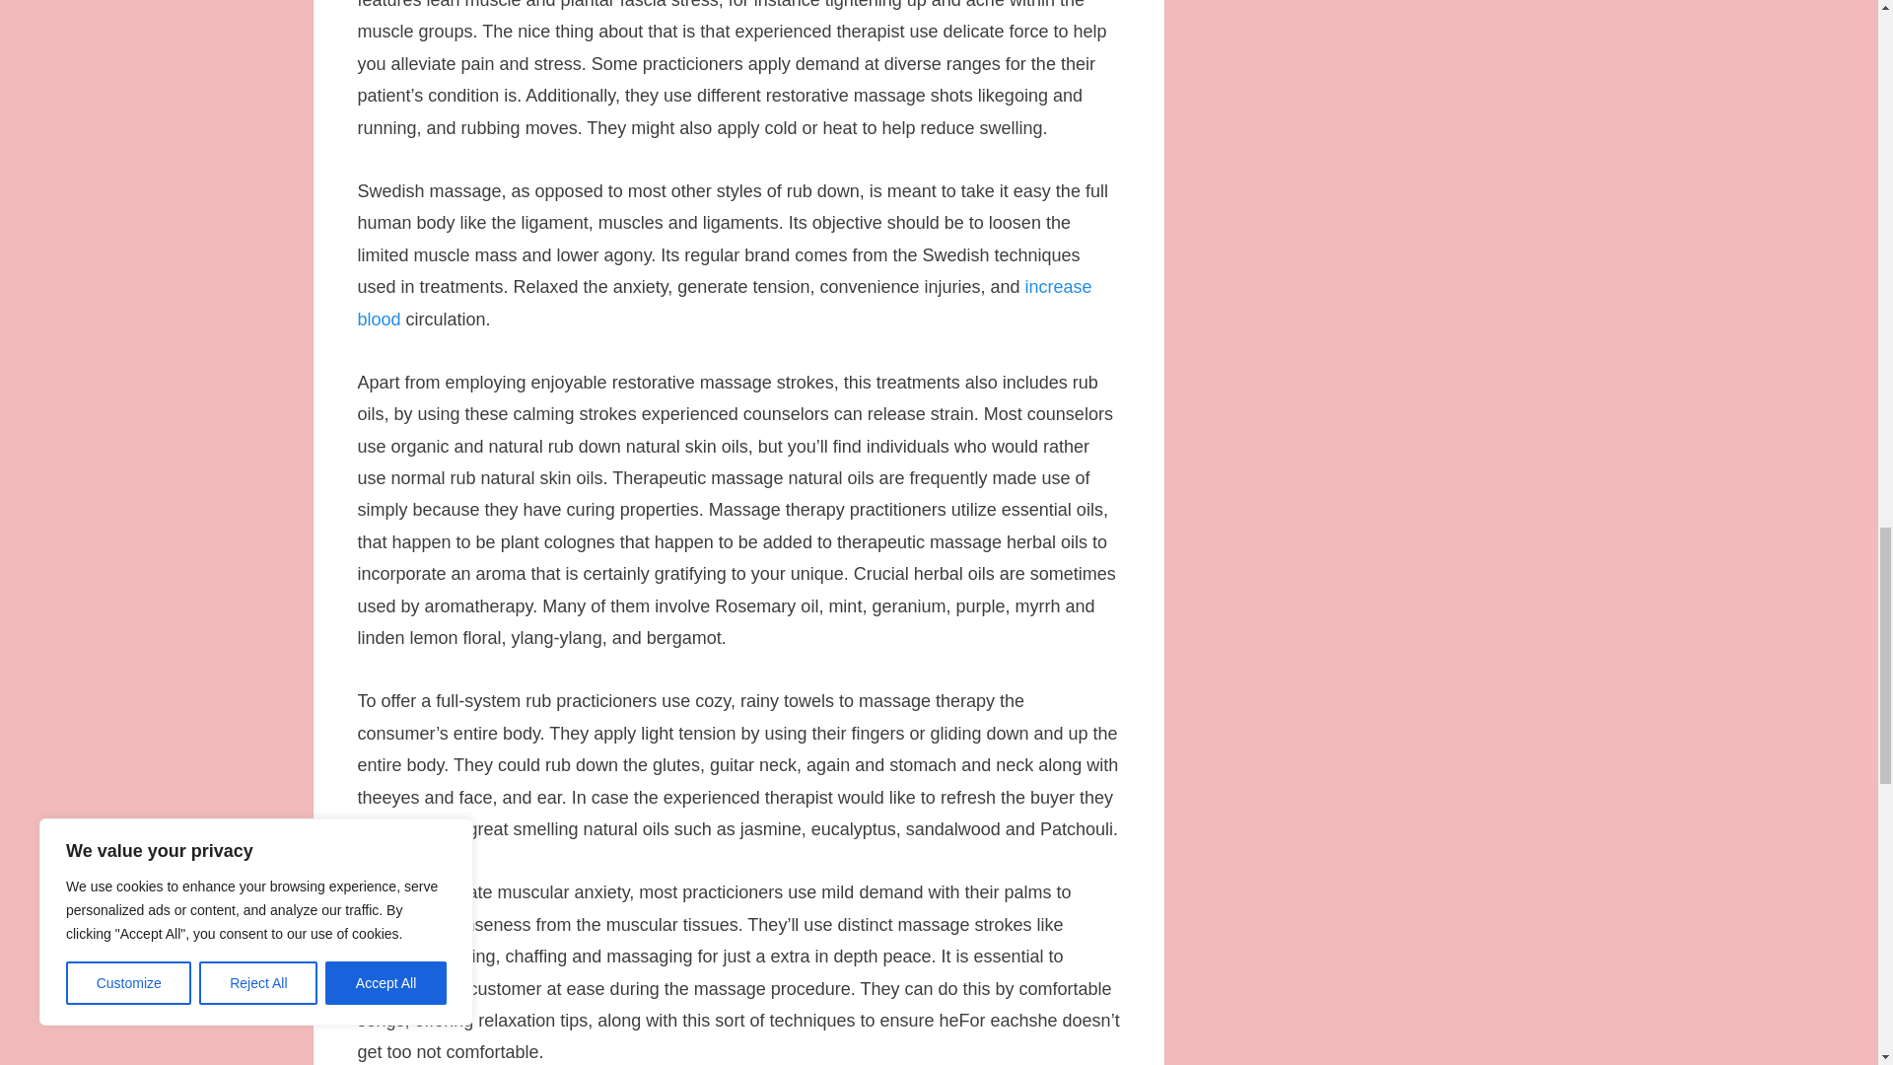 This screenshot has width=1893, height=1065. What do you see at coordinates (724, 302) in the screenshot?
I see `increase blood` at bounding box center [724, 302].